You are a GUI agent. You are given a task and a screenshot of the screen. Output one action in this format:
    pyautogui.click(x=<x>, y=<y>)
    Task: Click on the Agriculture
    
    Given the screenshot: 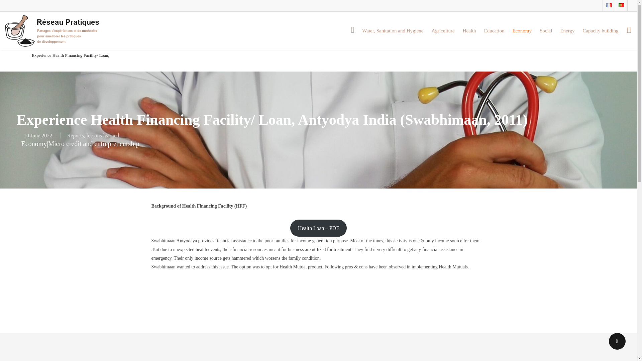 What is the action you would take?
    pyautogui.click(x=443, y=31)
    